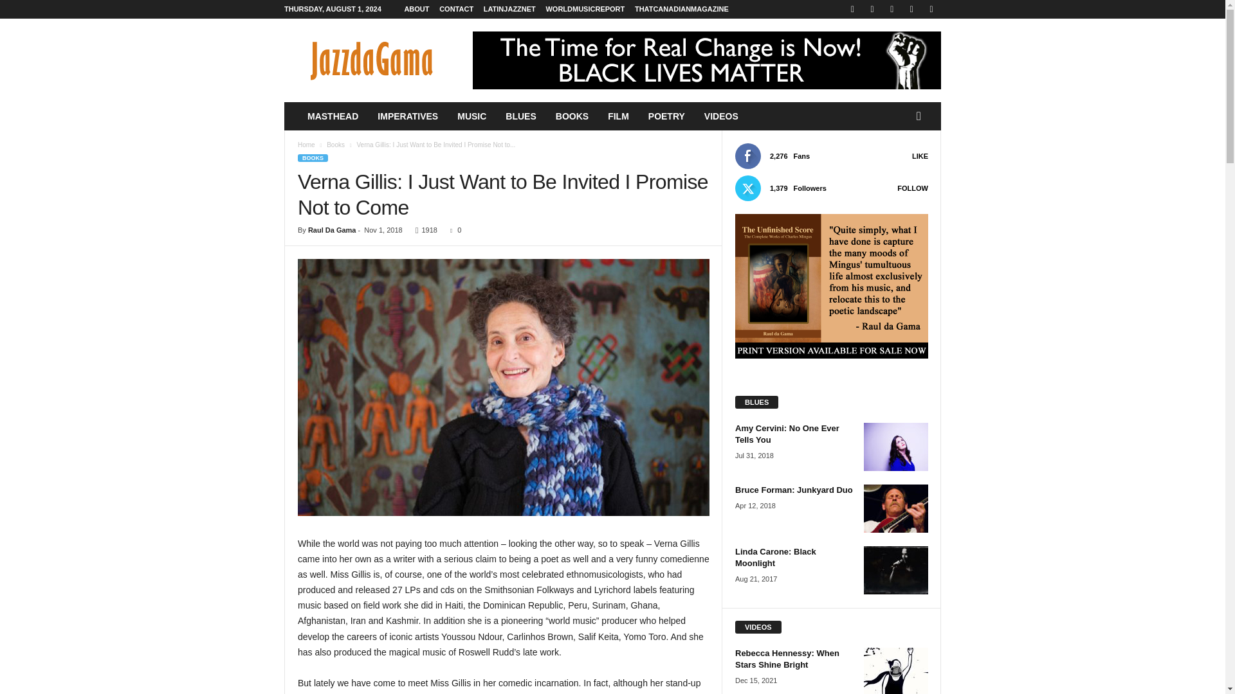  I want to click on IMPERATIVES, so click(408, 116).